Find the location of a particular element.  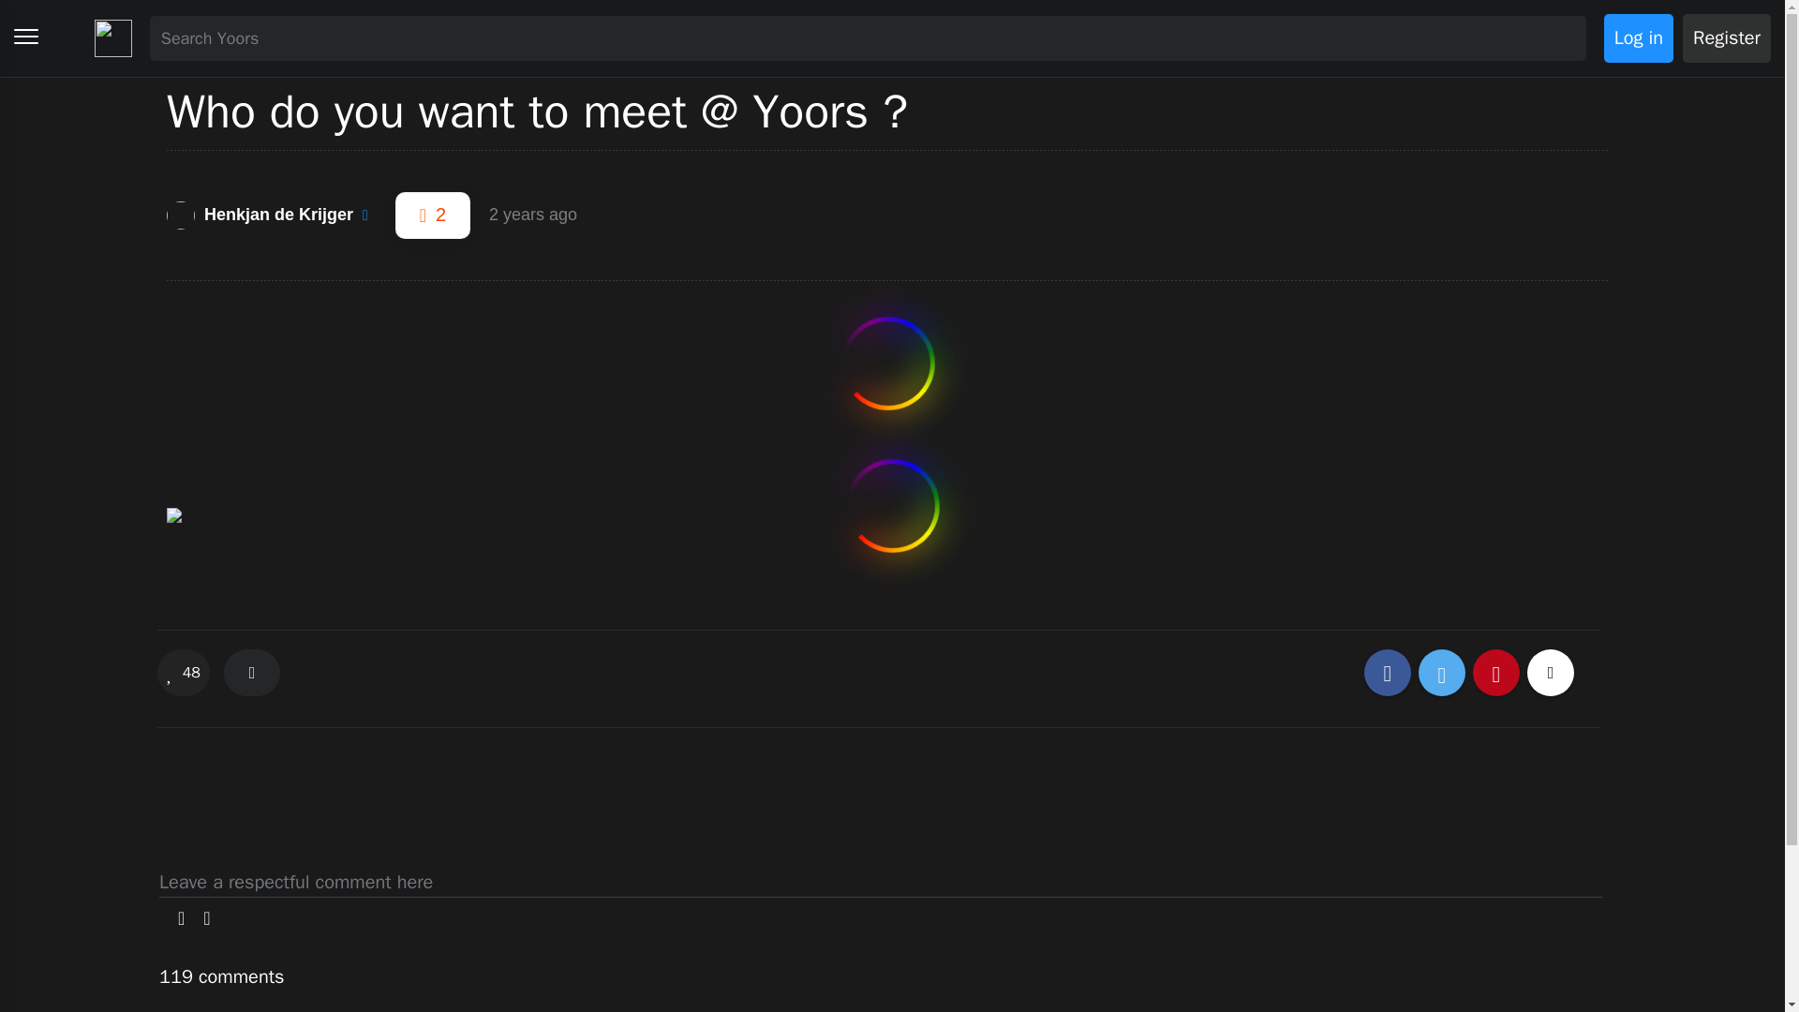

Log in is located at coordinates (1638, 37).